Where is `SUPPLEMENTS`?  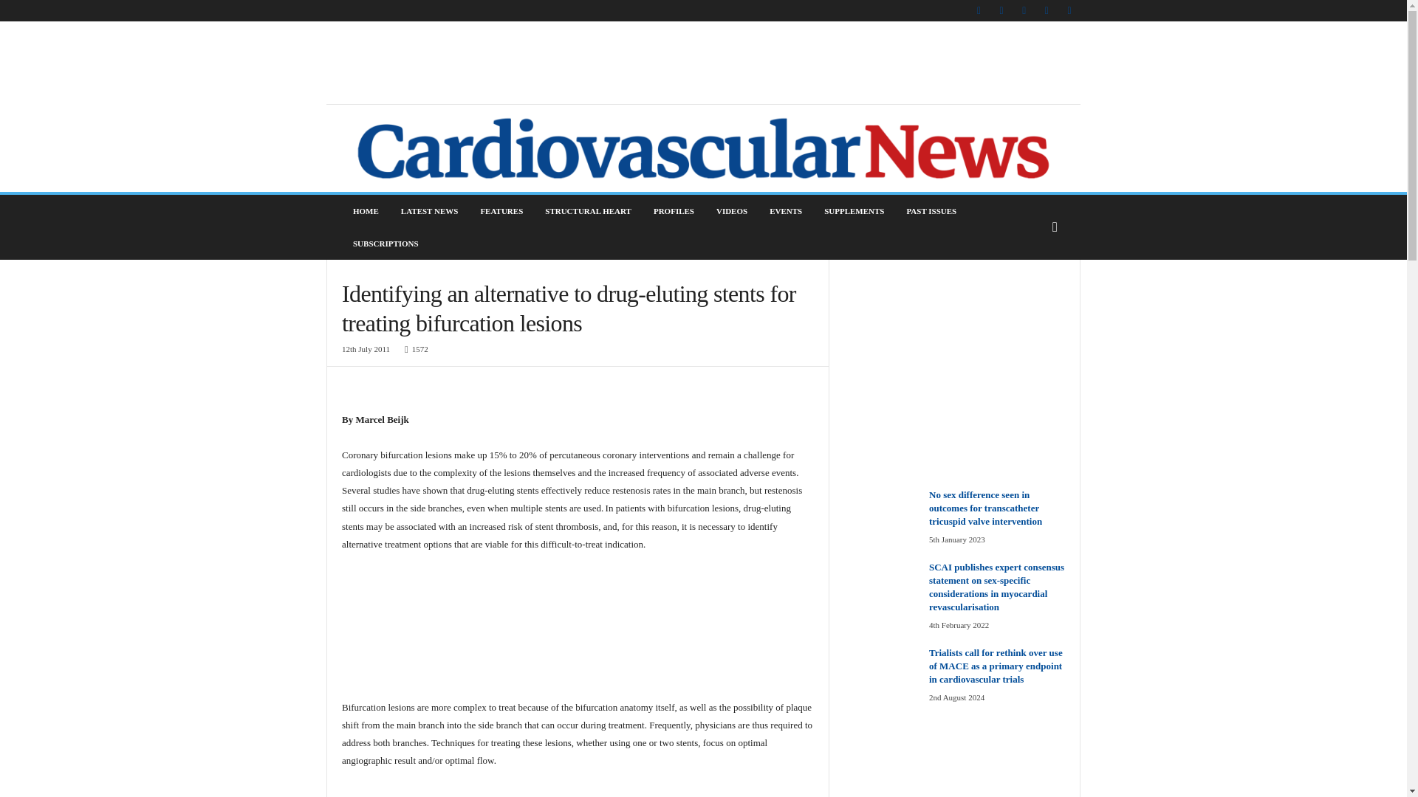
SUPPLEMENTS is located at coordinates (854, 210).